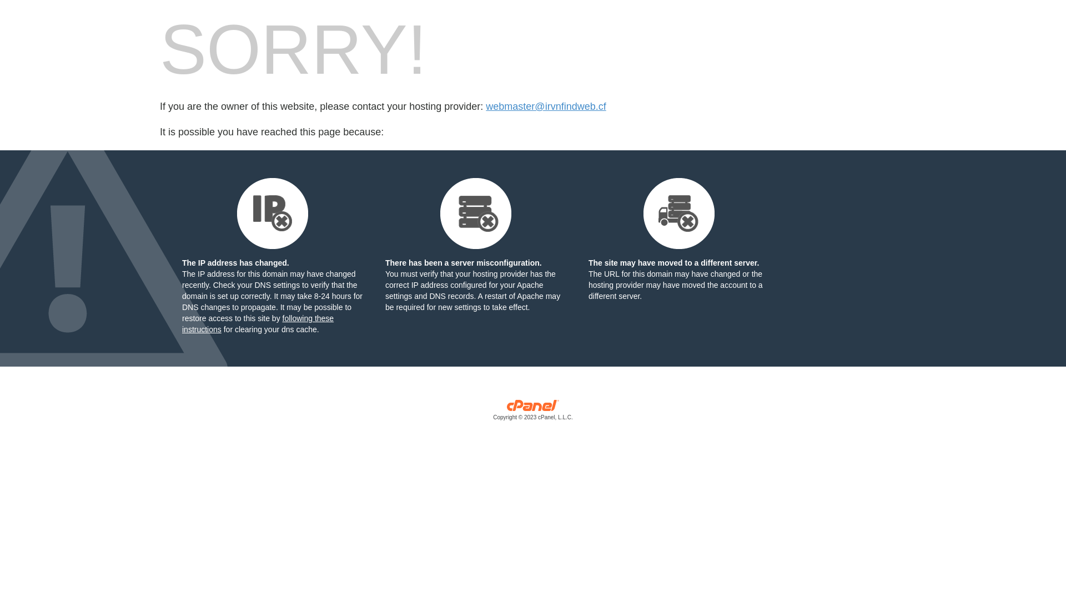  I want to click on webmaster@irvnfindweb.cf, so click(546, 106).